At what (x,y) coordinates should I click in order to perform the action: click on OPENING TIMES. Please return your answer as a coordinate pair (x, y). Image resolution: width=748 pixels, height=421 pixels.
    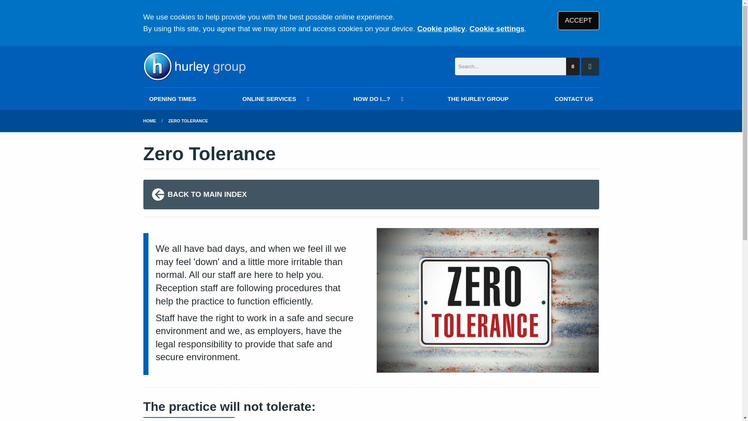
    Looking at the image, I should click on (173, 98).